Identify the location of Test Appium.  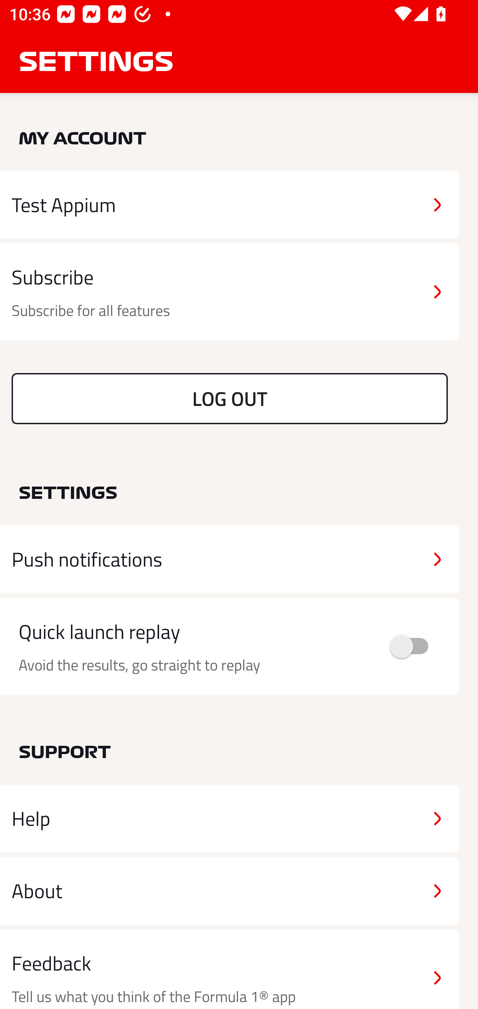
(230, 204).